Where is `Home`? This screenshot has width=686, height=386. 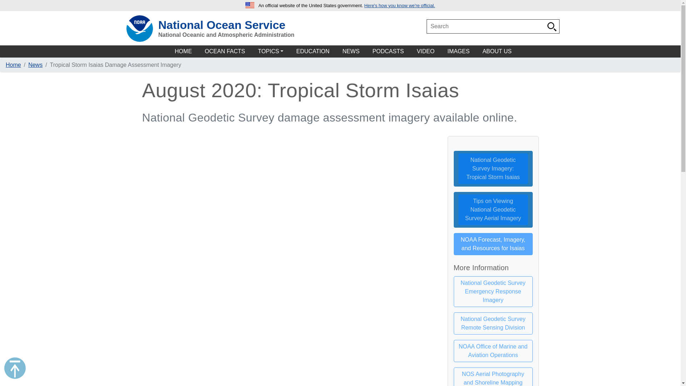
Home is located at coordinates (13, 65).